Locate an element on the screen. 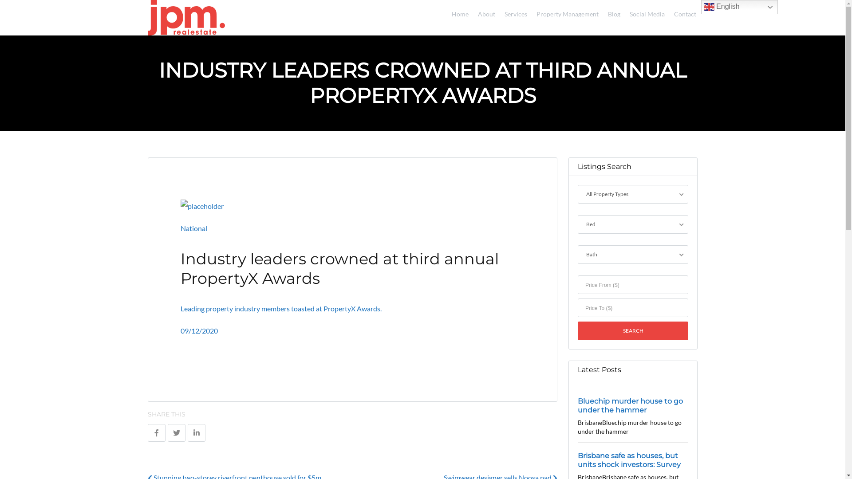 This screenshot has height=479, width=852. Brisbane safe as houses, but units shock investors: Survey is located at coordinates (629, 460).